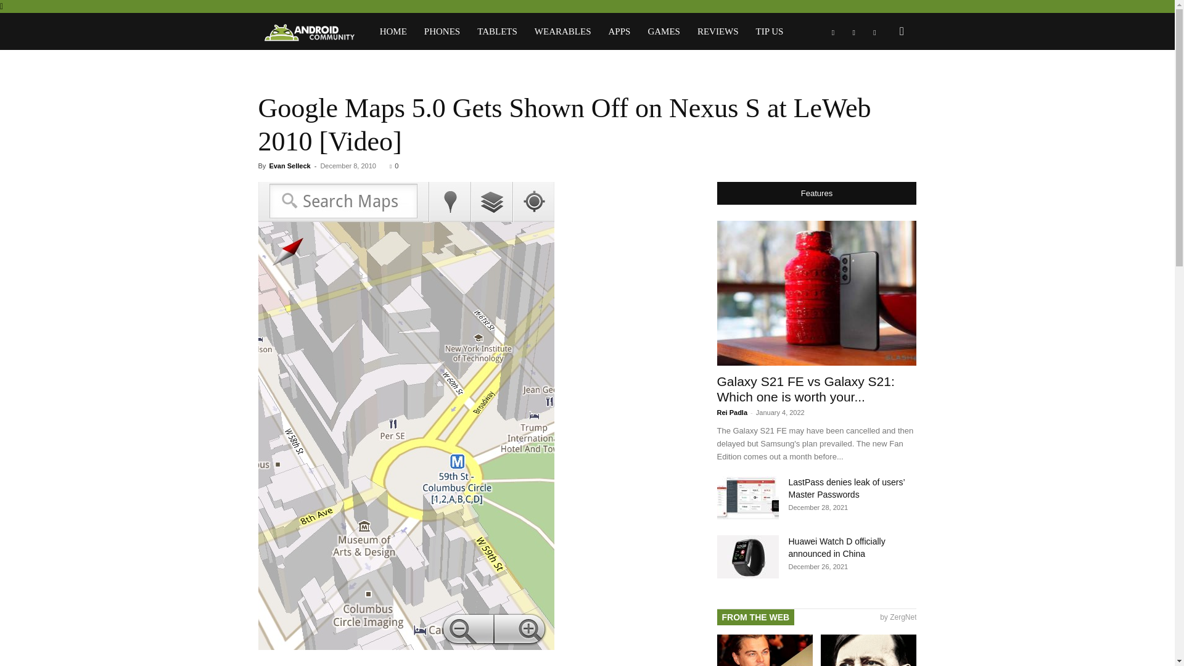 The image size is (1184, 666). I want to click on REVIEWS, so click(718, 31).